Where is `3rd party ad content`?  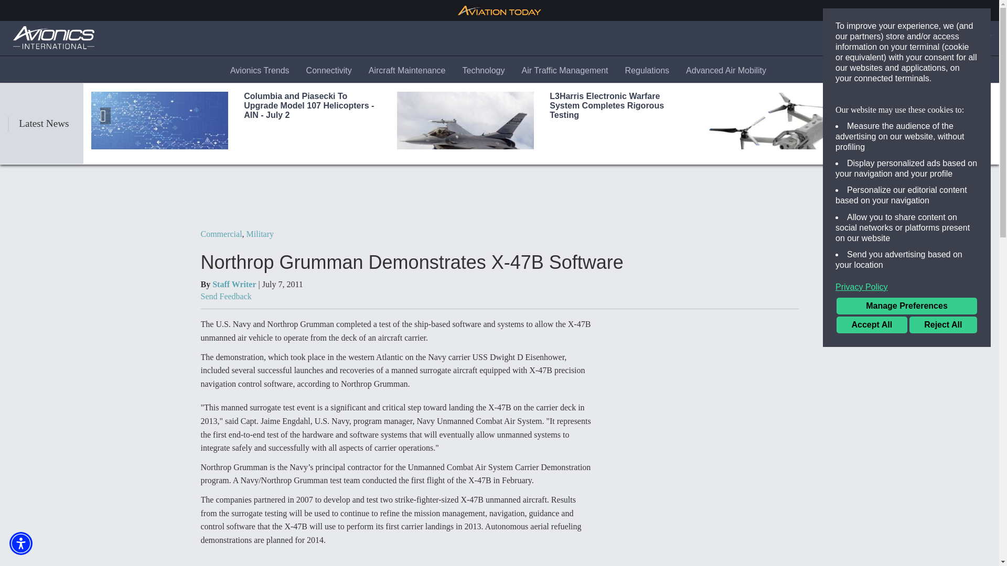
3rd party ad content is located at coordinates (500, 197).